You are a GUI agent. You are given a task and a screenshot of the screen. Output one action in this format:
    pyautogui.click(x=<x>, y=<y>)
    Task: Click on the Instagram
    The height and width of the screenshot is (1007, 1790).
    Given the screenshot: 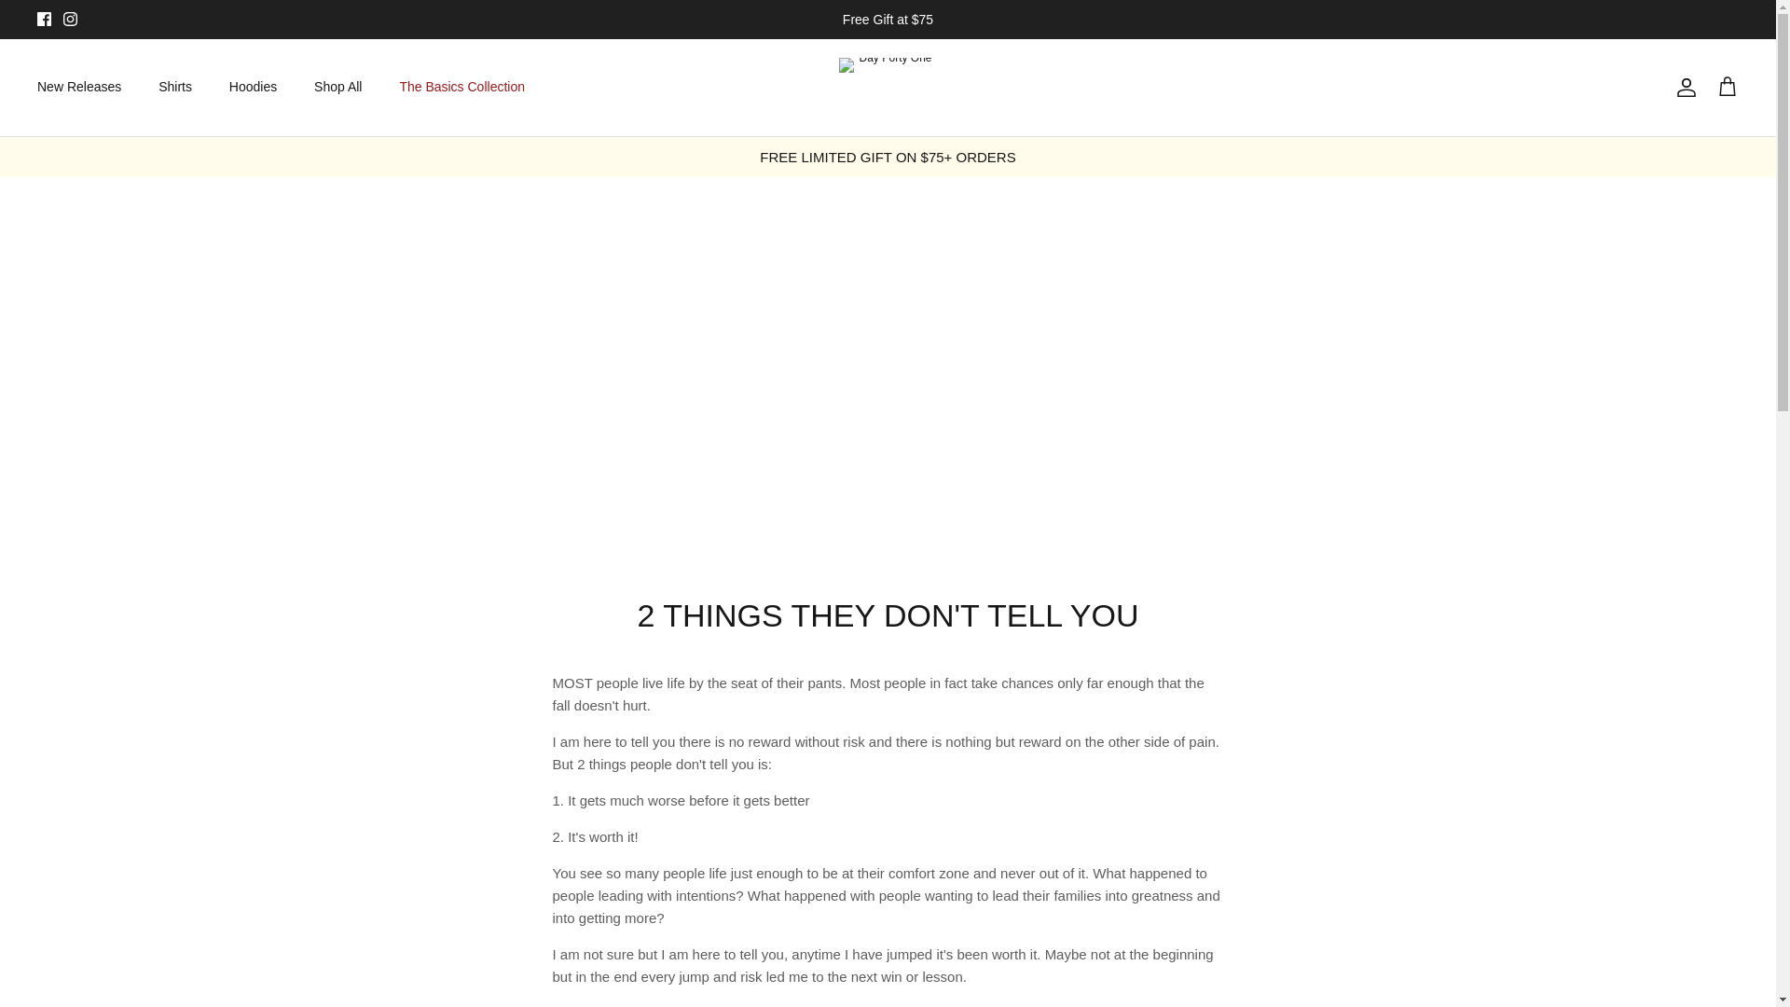 What is the action you would take?
    pyautogui.click(x=69, y=19)
    